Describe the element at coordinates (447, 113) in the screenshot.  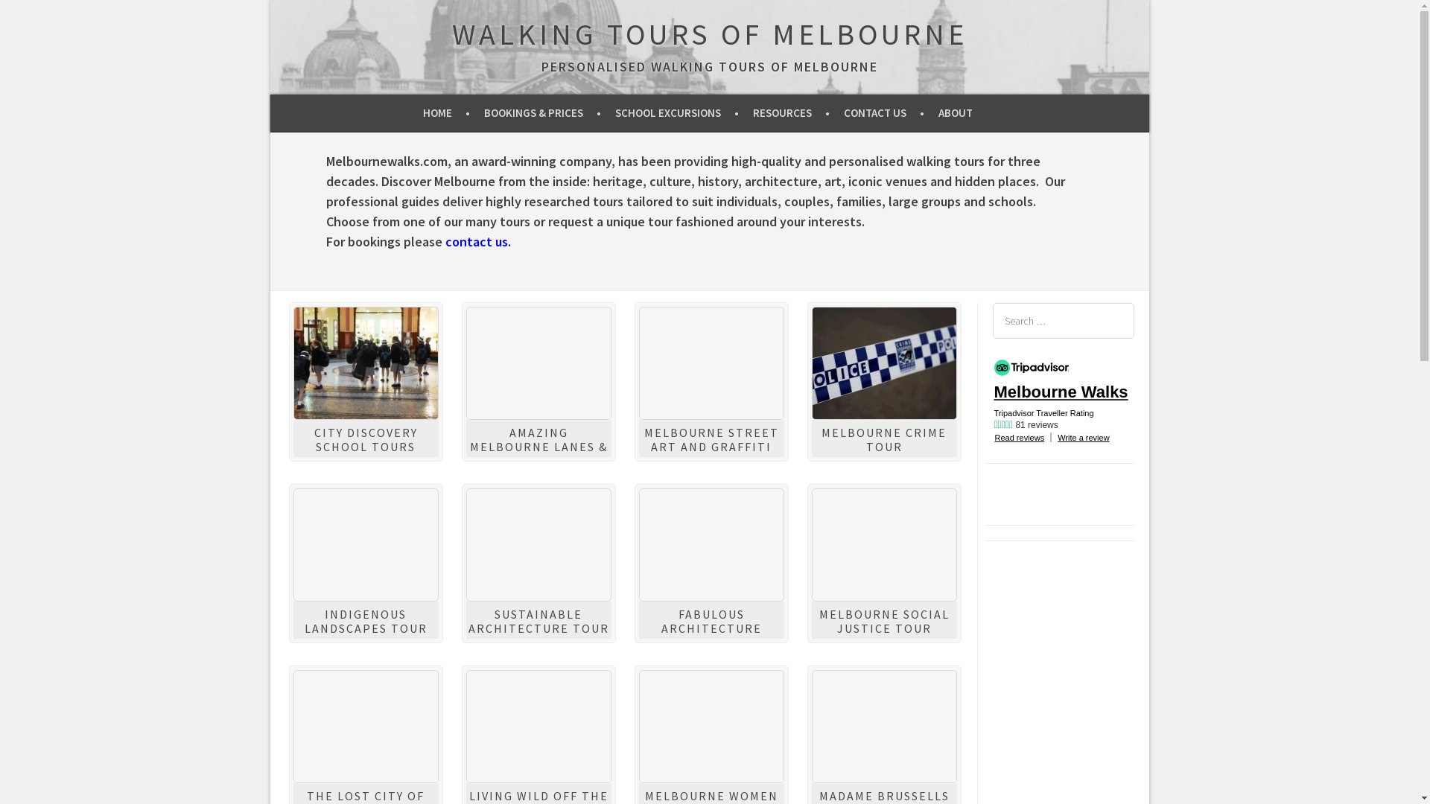
I see `HOME` at that location.